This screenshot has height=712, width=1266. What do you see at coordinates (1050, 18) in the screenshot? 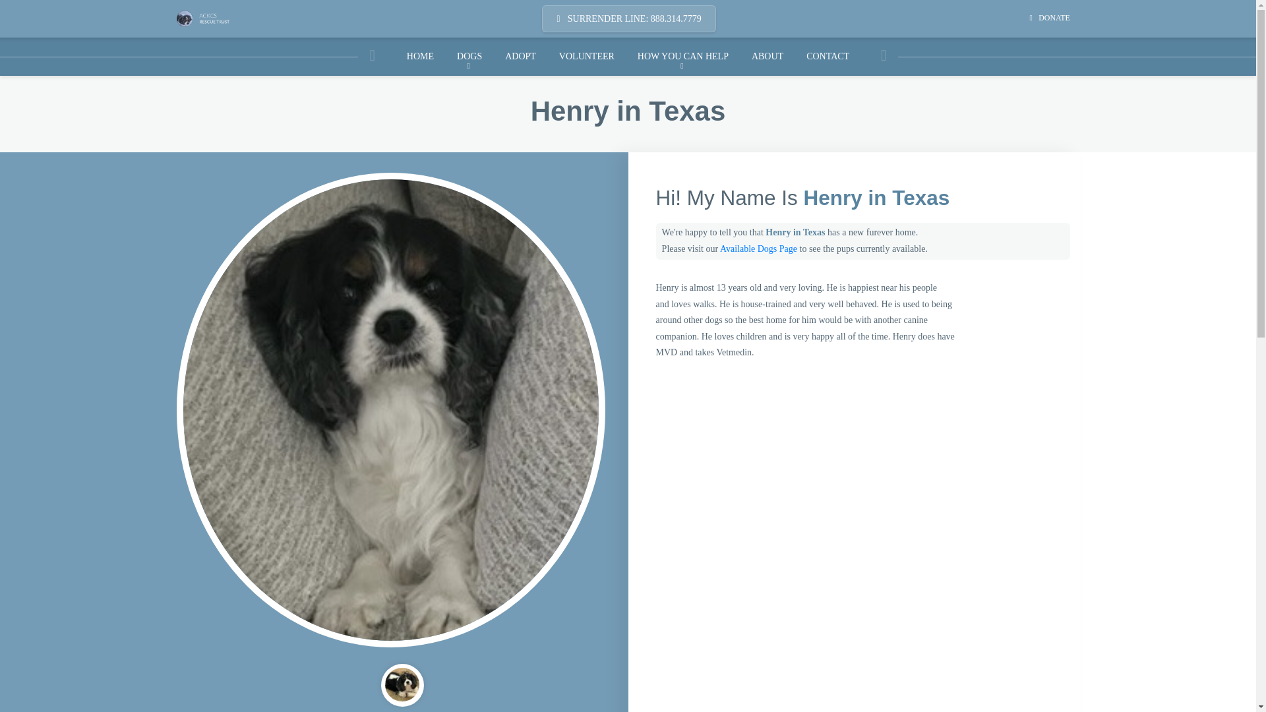
I see `DONATE` at bounding box center [1050, 18].